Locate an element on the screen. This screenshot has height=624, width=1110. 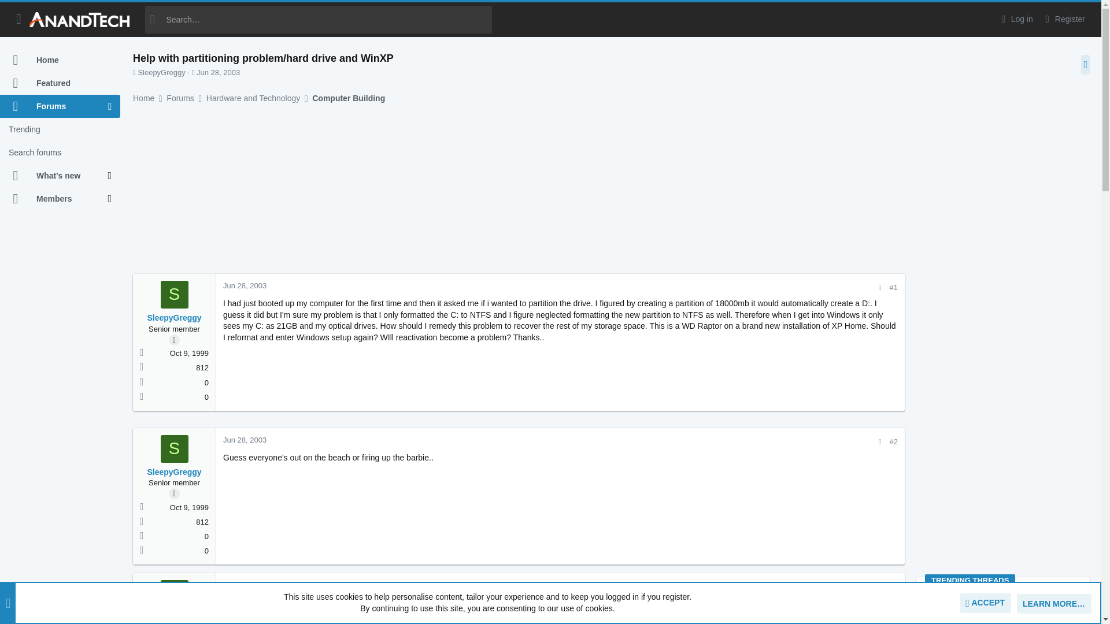
Featured is located at coordinates (60, 83).